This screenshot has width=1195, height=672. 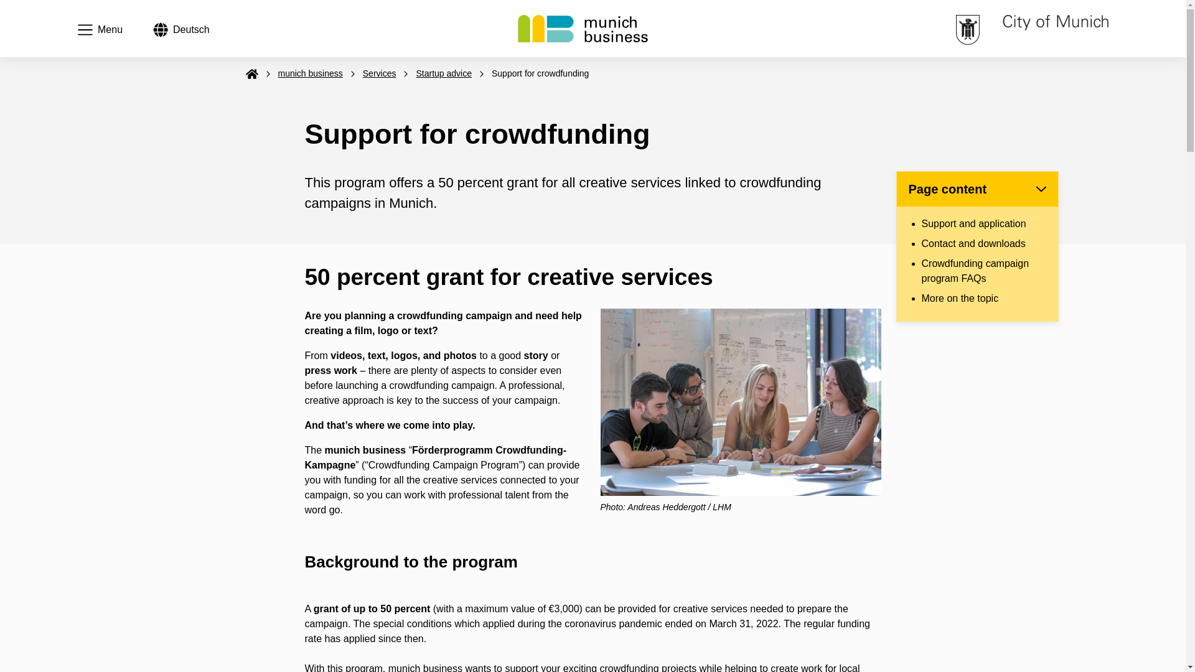 What do you see at coordinates (583, 29) in the screenshot?
I see `Business Development munich business` at bounding box center [583, 29].